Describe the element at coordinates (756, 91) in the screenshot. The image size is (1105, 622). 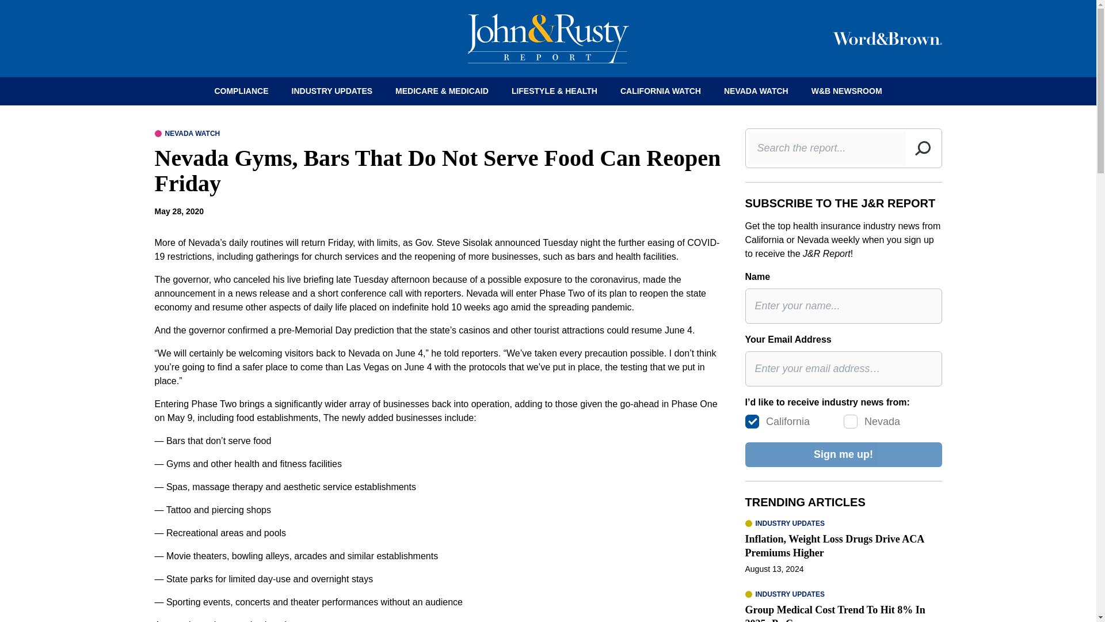
I see `NEVADA WATCH` at that location.